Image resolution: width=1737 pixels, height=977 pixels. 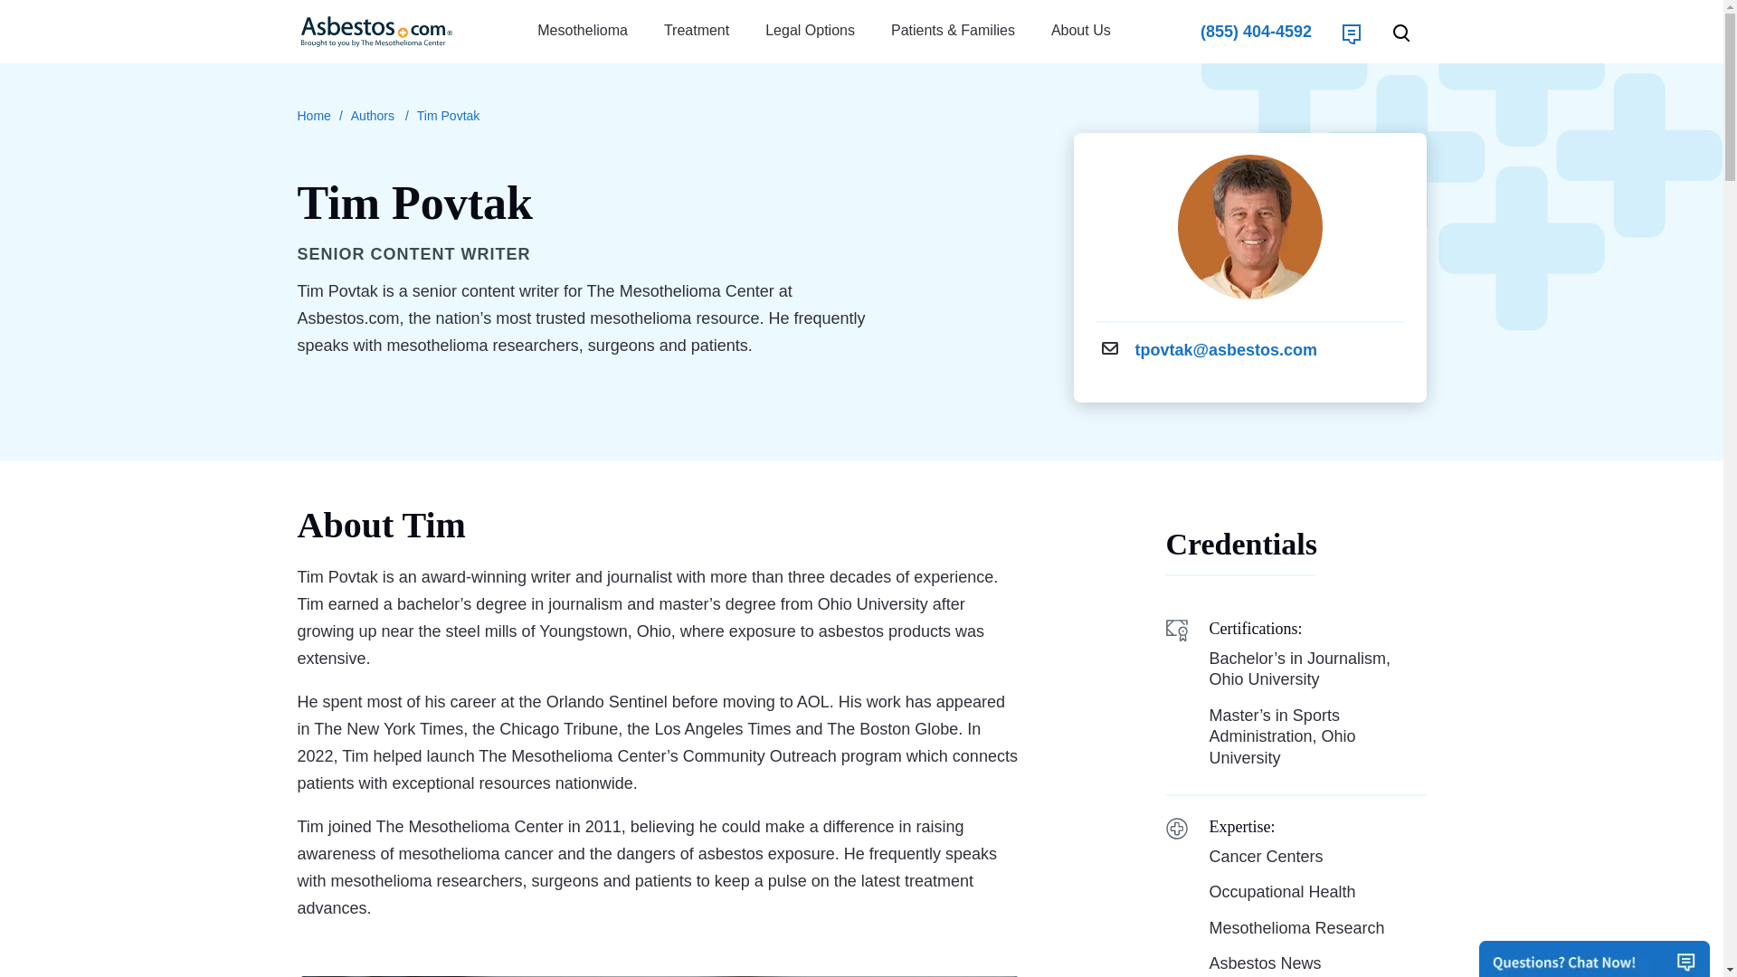 I want to click on Mesothelioma, so click(x=582, y=31).